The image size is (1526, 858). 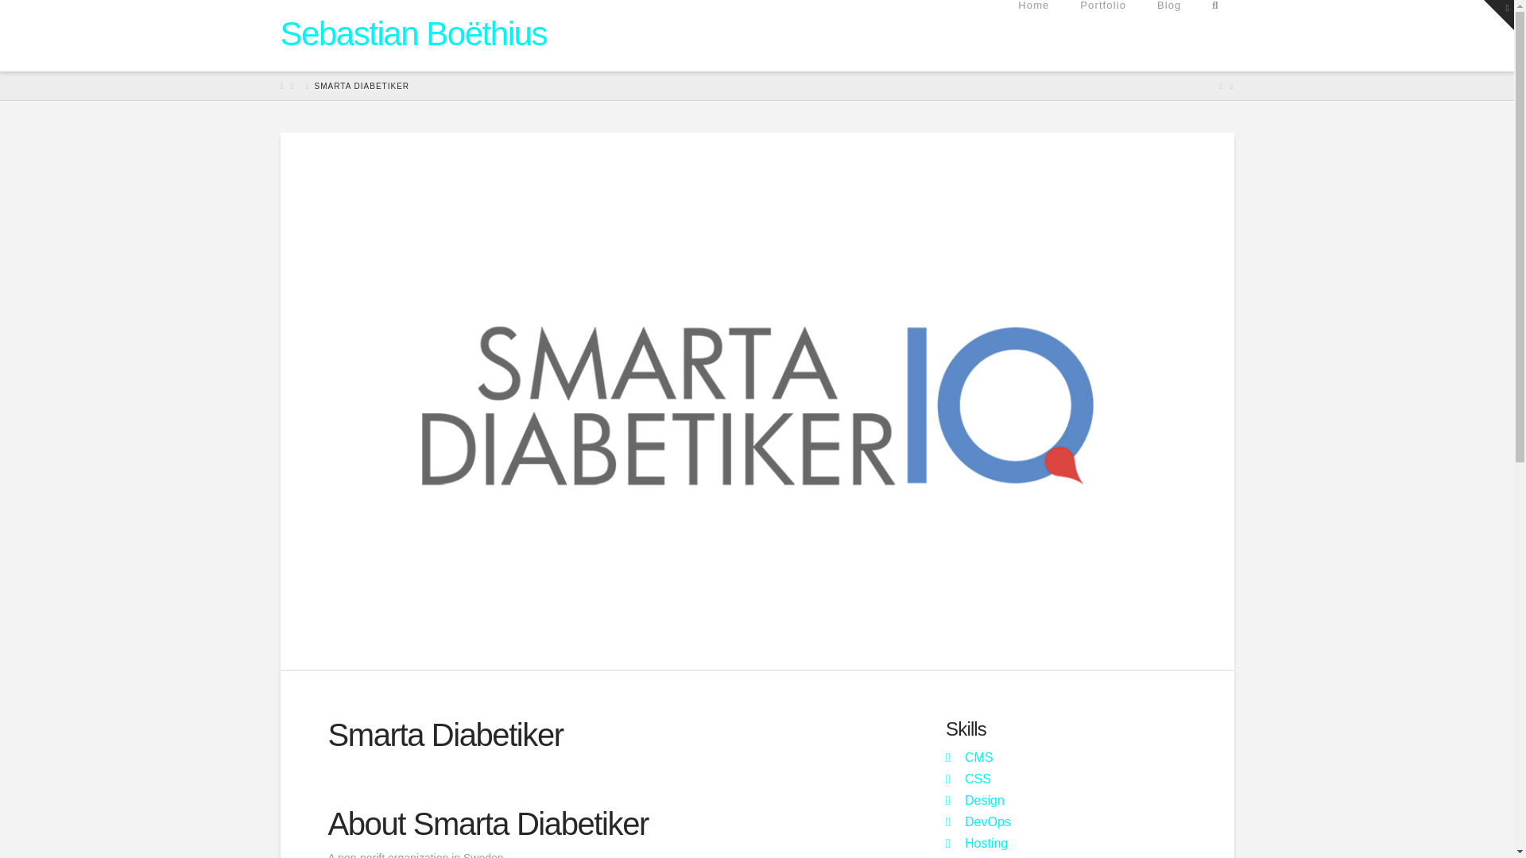 I want to click on Portfolio, so click(x=1102, y=35).